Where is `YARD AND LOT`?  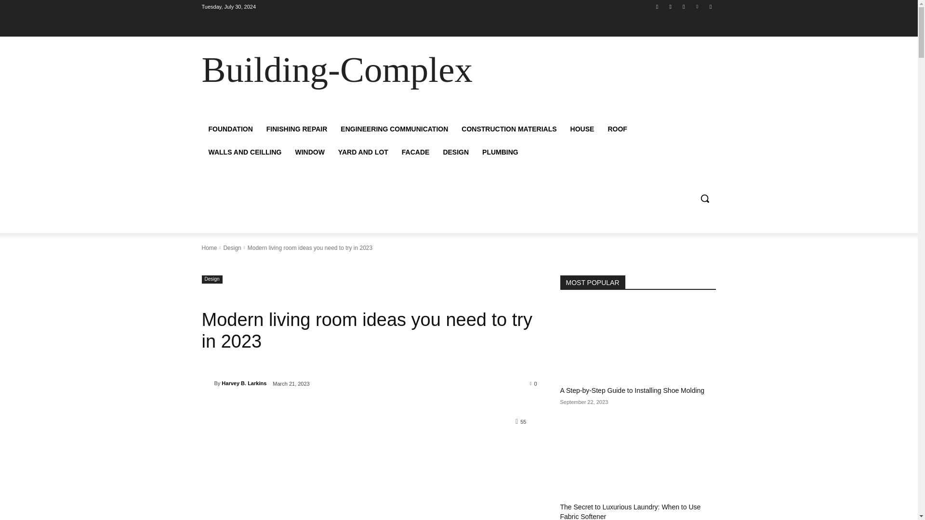
YARD AND LOT is located at coordinates (363, 152).